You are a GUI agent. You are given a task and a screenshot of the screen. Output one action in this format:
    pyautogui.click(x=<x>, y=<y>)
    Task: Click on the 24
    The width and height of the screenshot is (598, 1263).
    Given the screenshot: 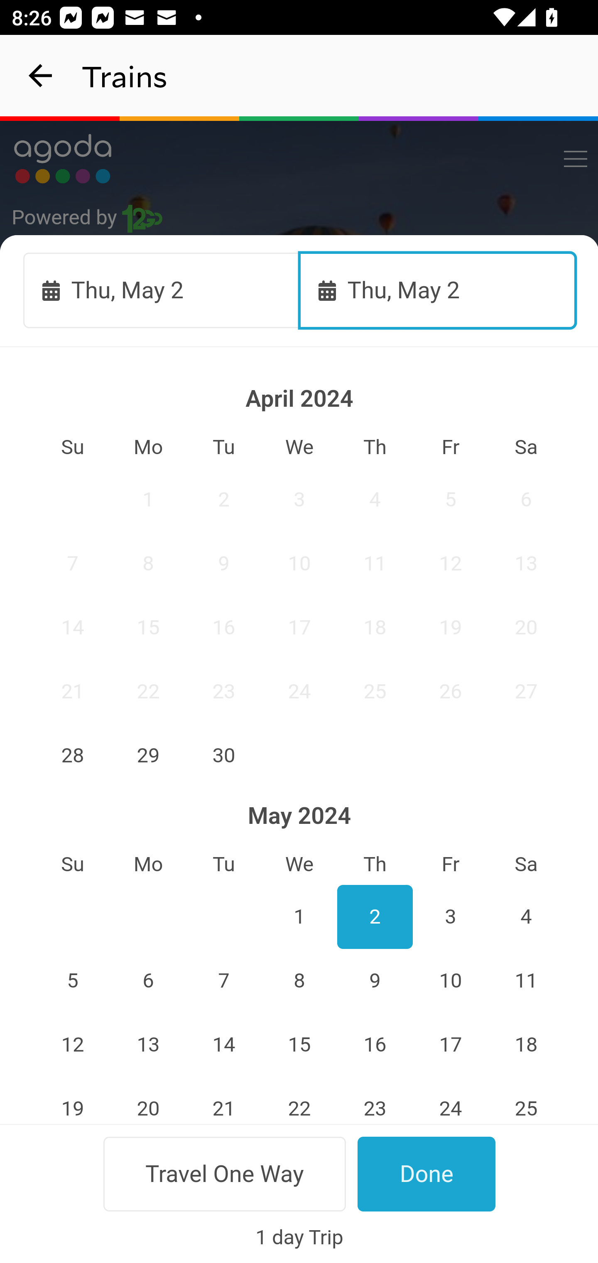 What is the action you would take?
    pyautogui.click(x=450, y=1100)
    